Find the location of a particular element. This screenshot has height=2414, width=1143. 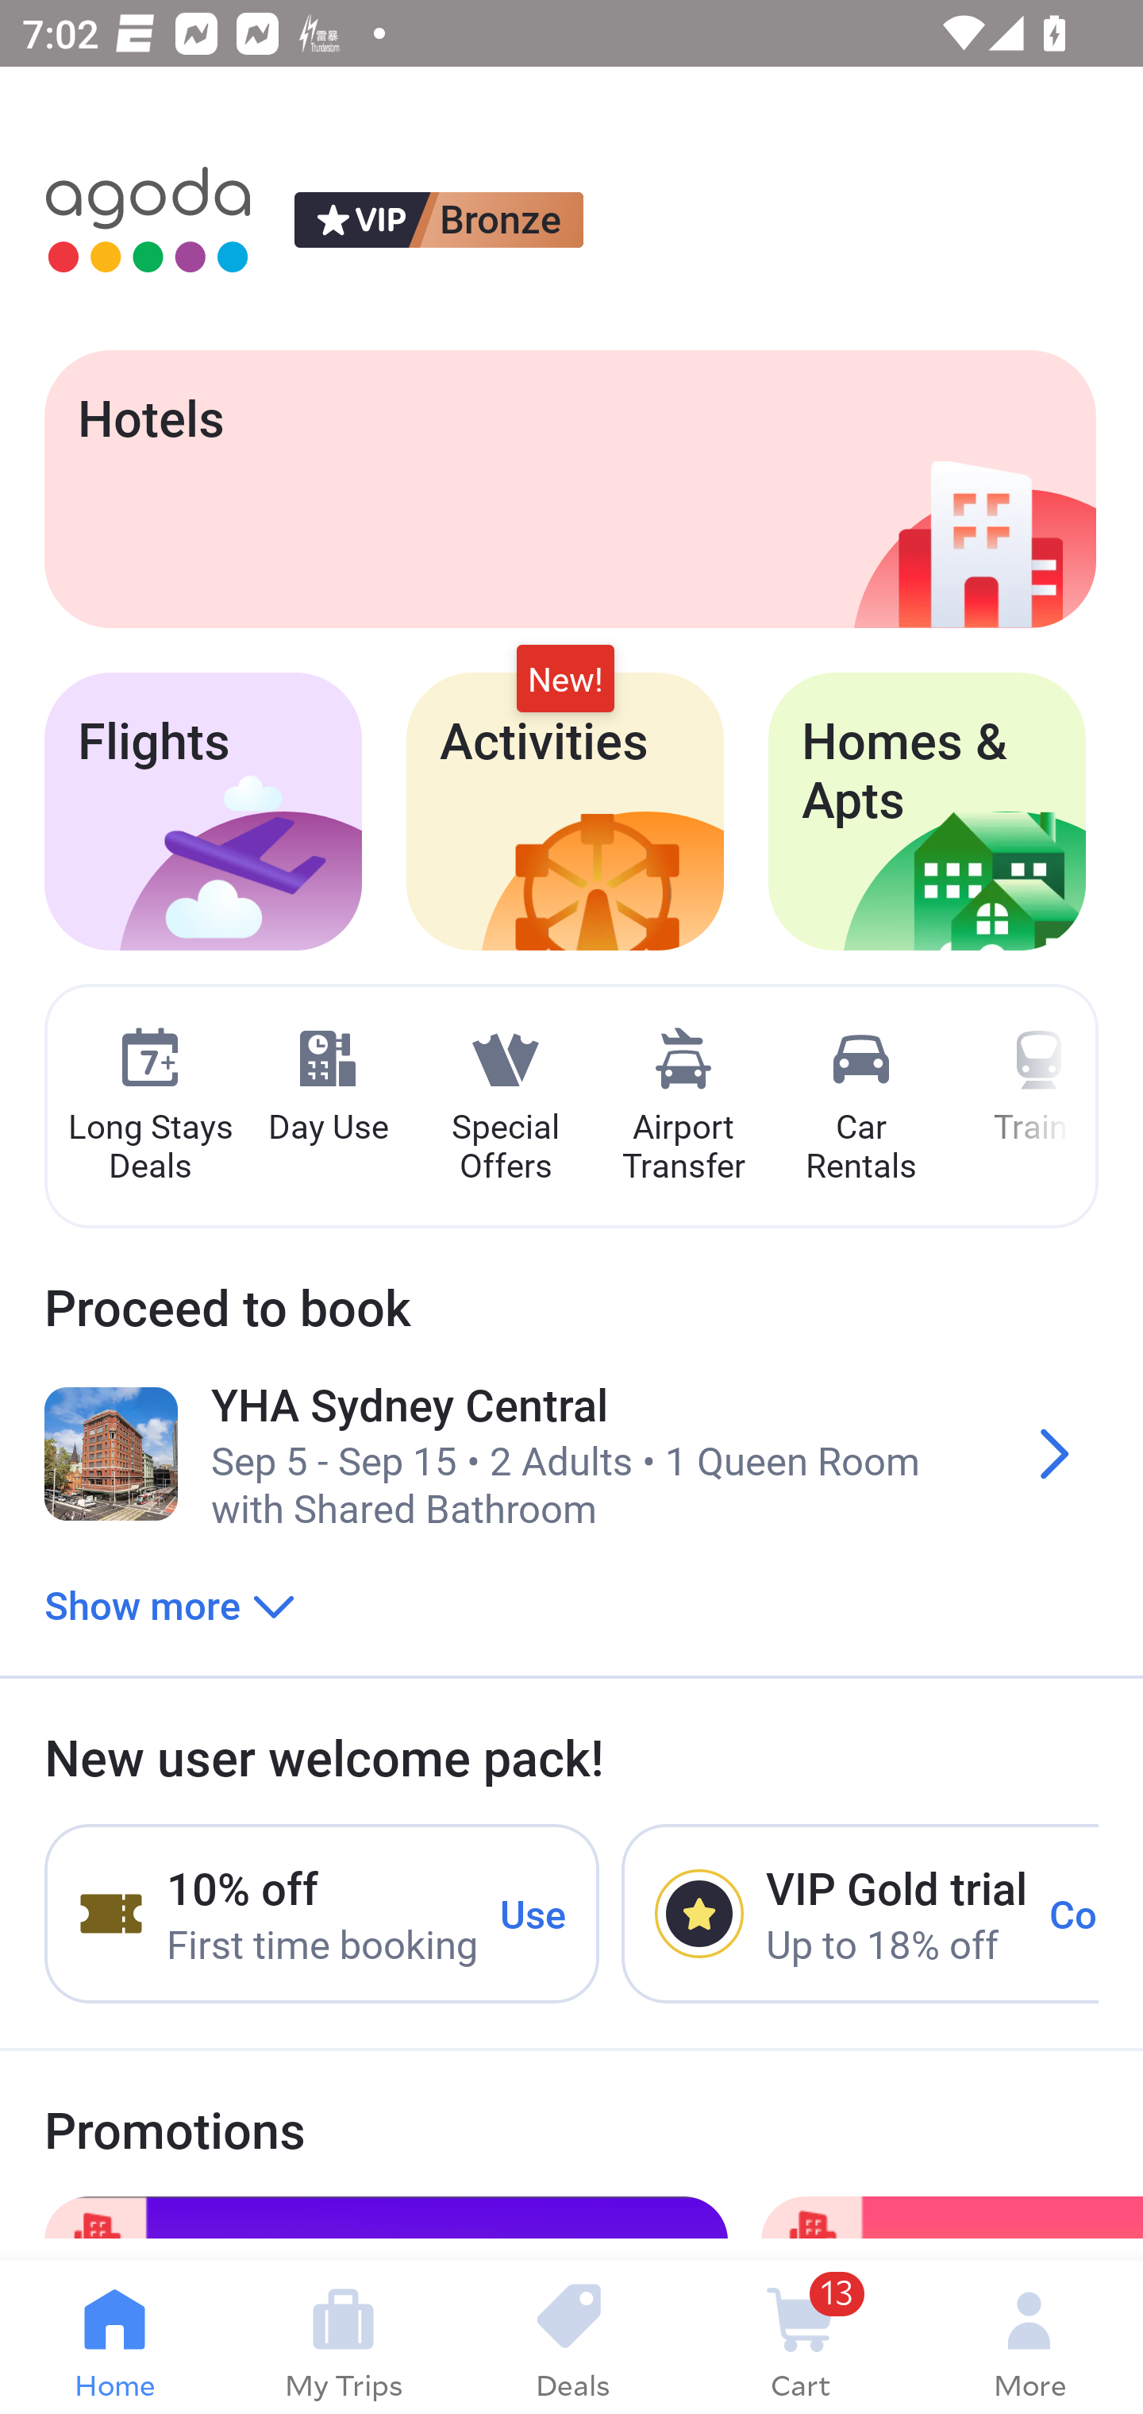

Hotels is located at coordinates (570, 488).